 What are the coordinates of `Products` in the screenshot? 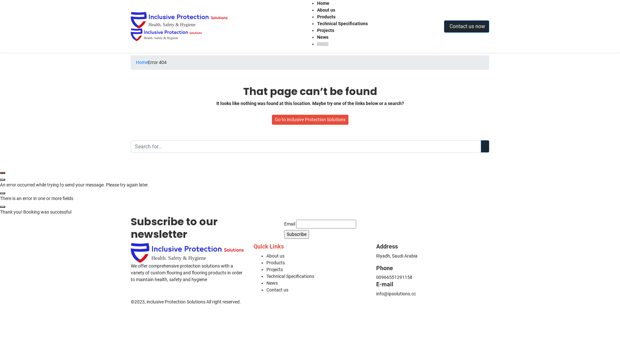 It's located at (276, 263).